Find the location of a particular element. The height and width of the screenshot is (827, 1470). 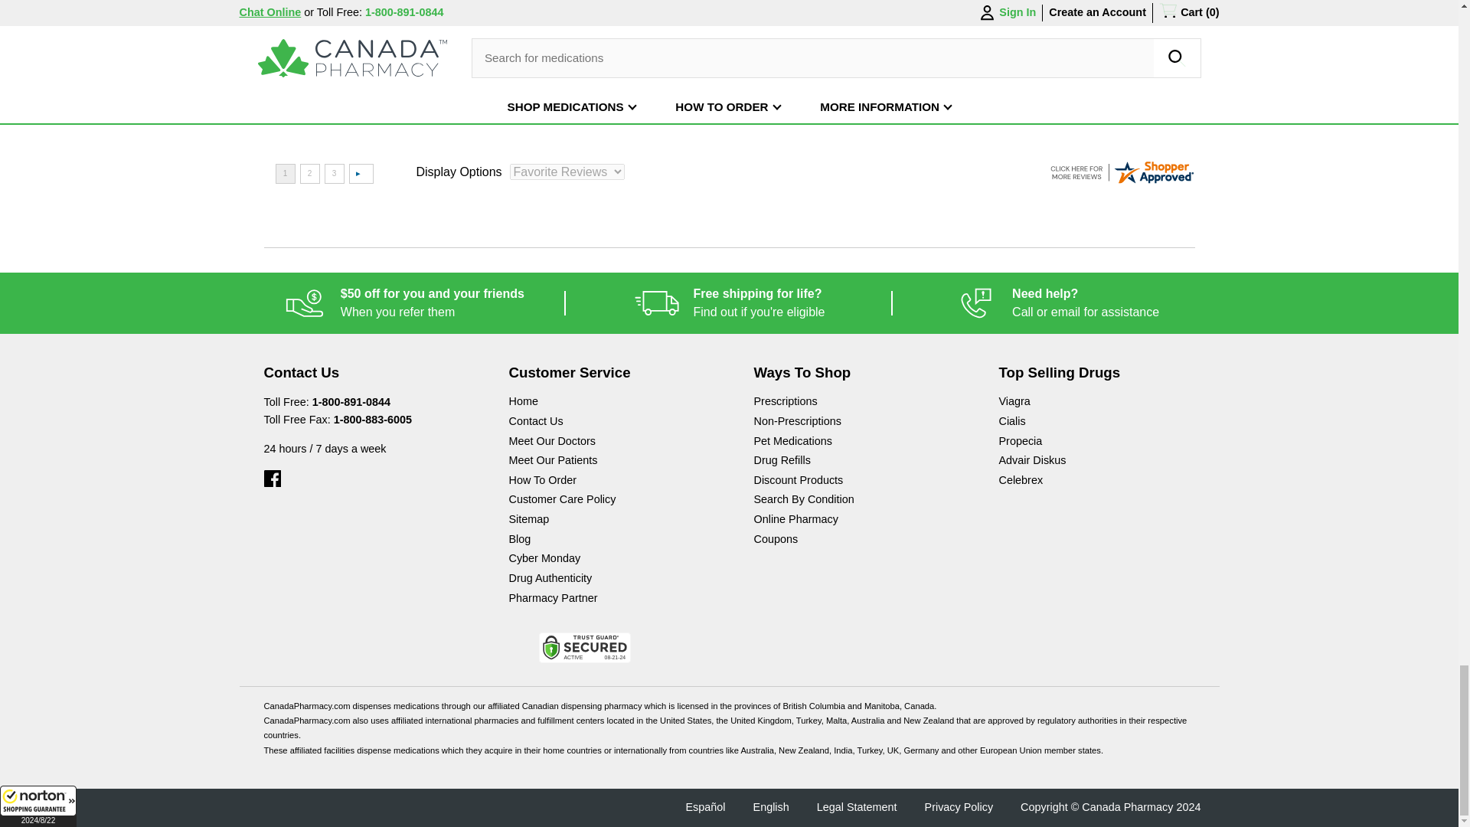

Meet Our Doctors is located at coordinates (567, 172).